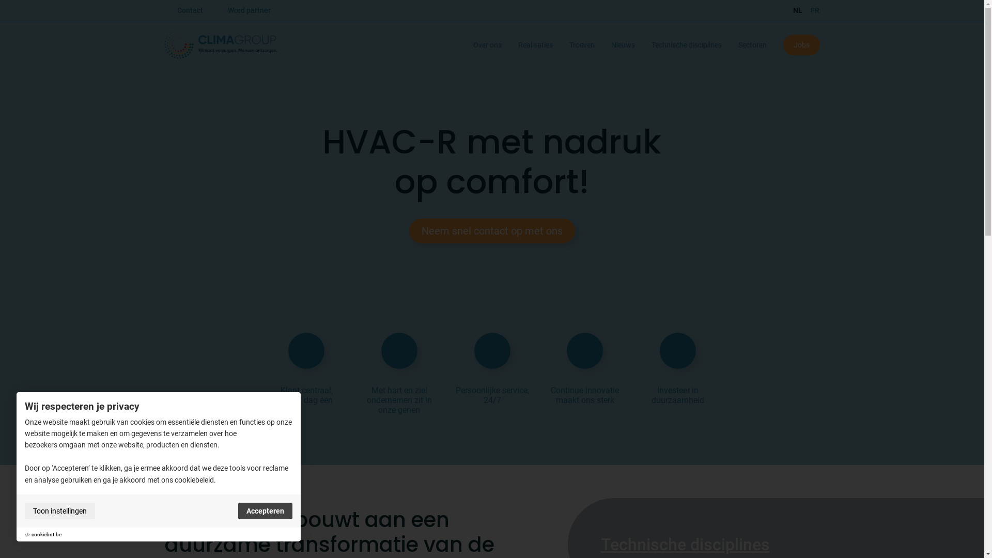 This screenshot has width=992, height=558. What do you see at coordinates (190, 10) in the screenshot?
I see `Contact` at bounding box center [190, 10].